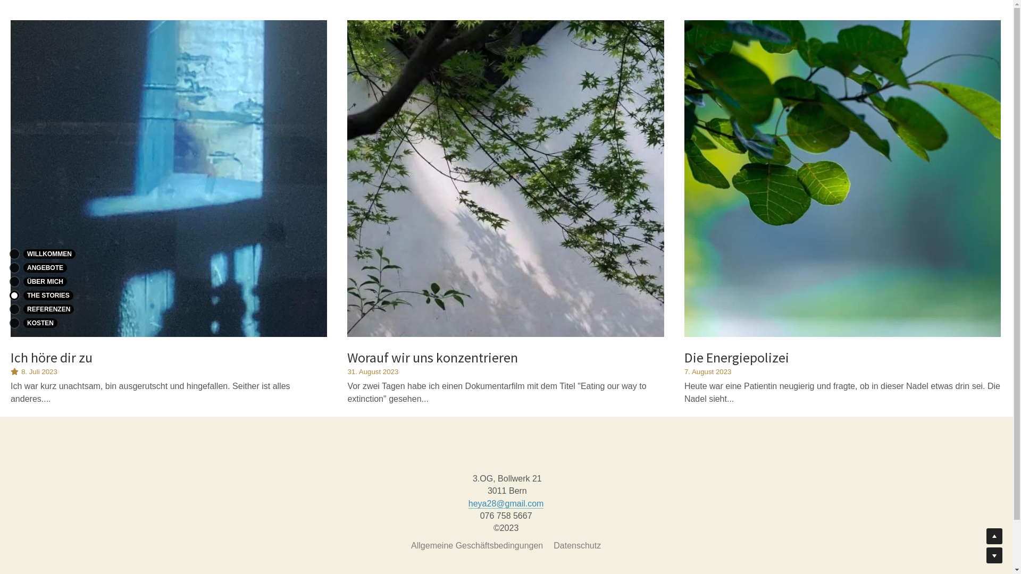 This screenshot has height=574, width=1021. What do you see at coordinates (58, 323) in the screenshot?
I see `KOSTEN` at bounding box center [58, 323].